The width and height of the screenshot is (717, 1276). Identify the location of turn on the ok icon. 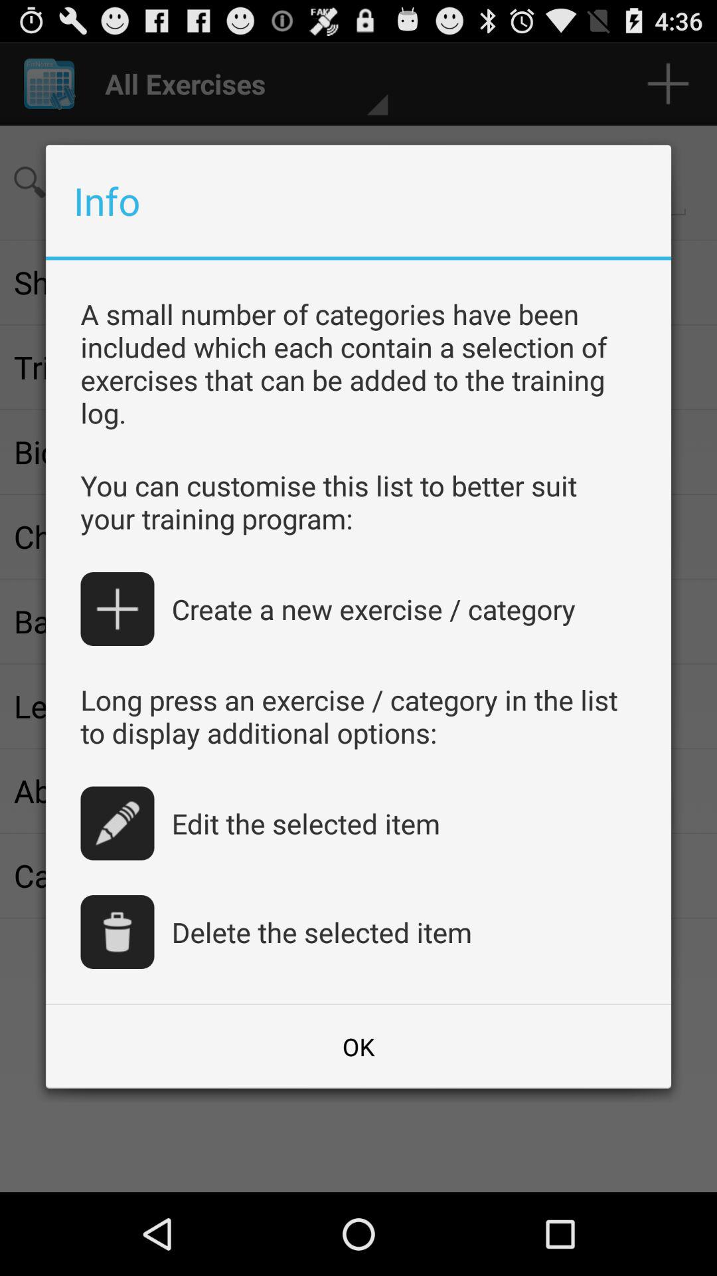
(358, 1046).